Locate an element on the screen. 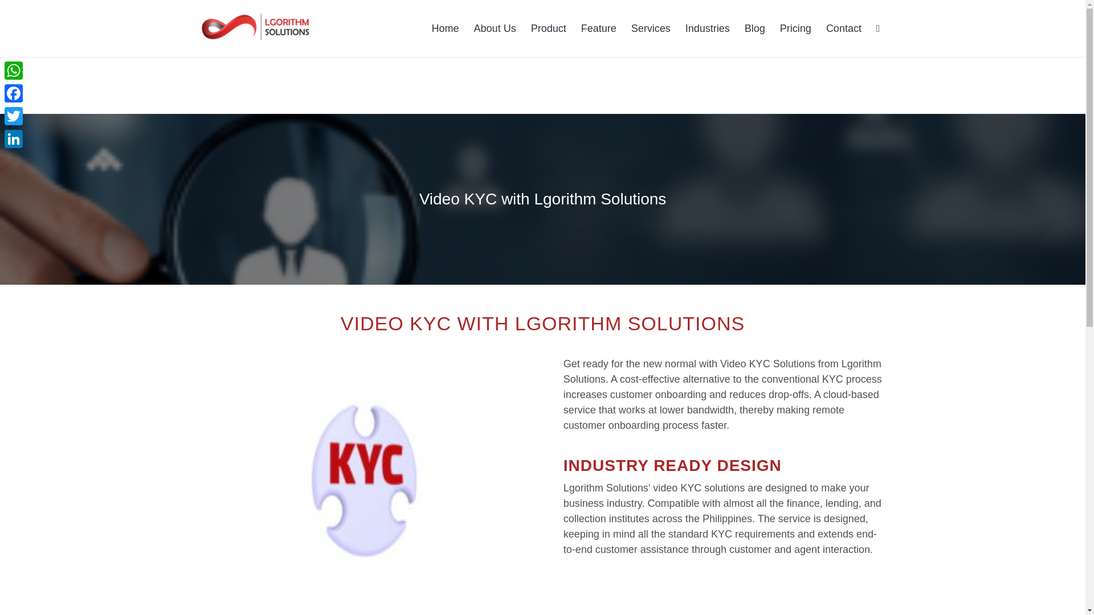 Image resolution: width=1094 pixels, height=615 pixels. About Us is located at coordinates (495, 28).